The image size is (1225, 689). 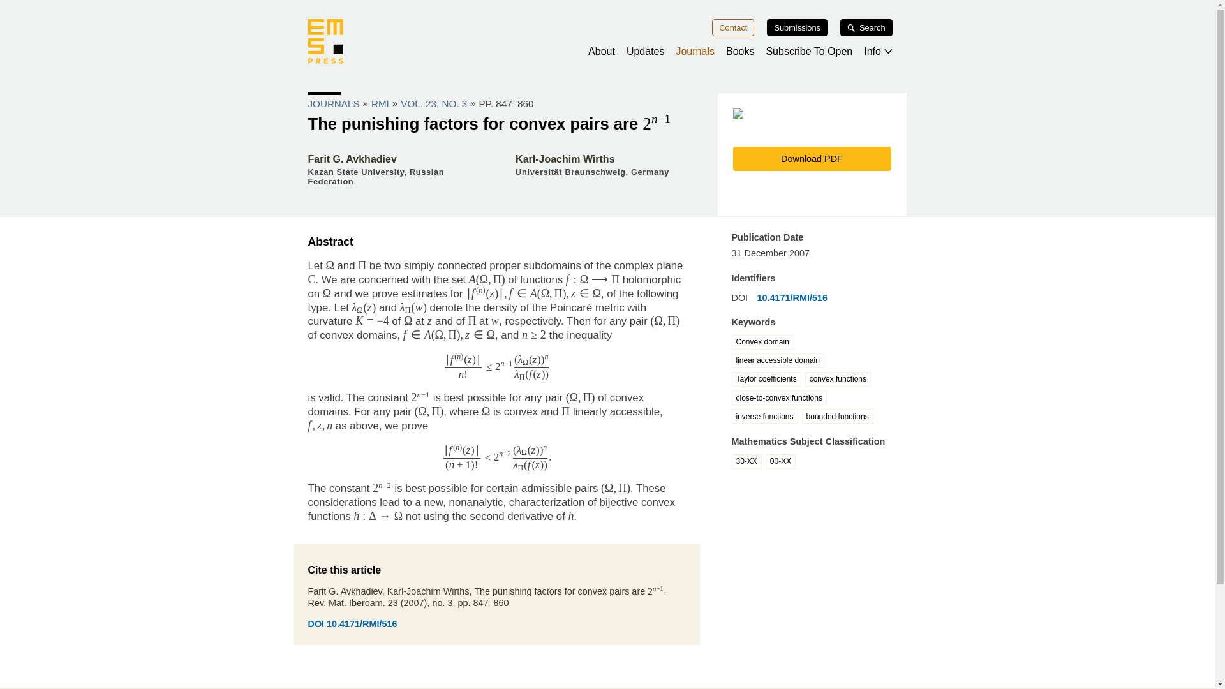 What do you see at coordinates (333, 103) in the screenshot?
I see `JOURNALS` at bounding box center [333, 103].